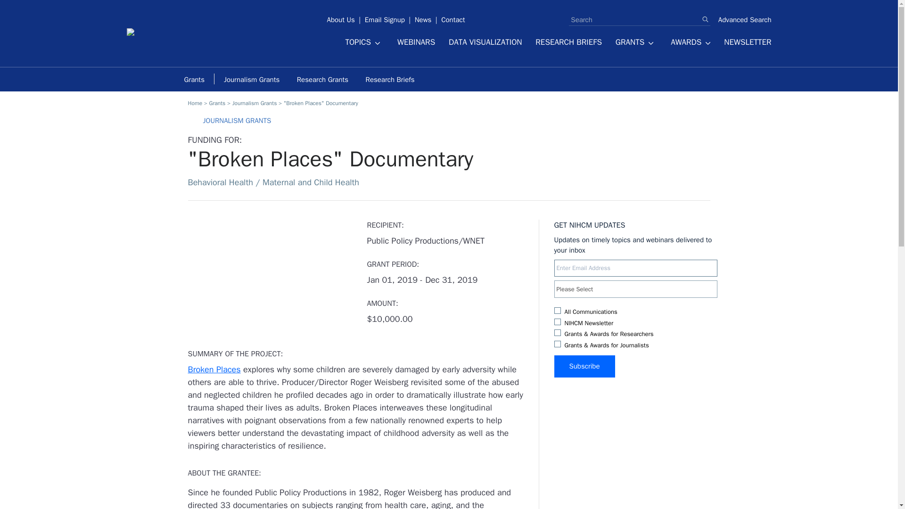 The height and width of the screenshot is (509, 905). Describe the element at coordinates (452, 16) in the screenshot. I see `Contact` at that location.